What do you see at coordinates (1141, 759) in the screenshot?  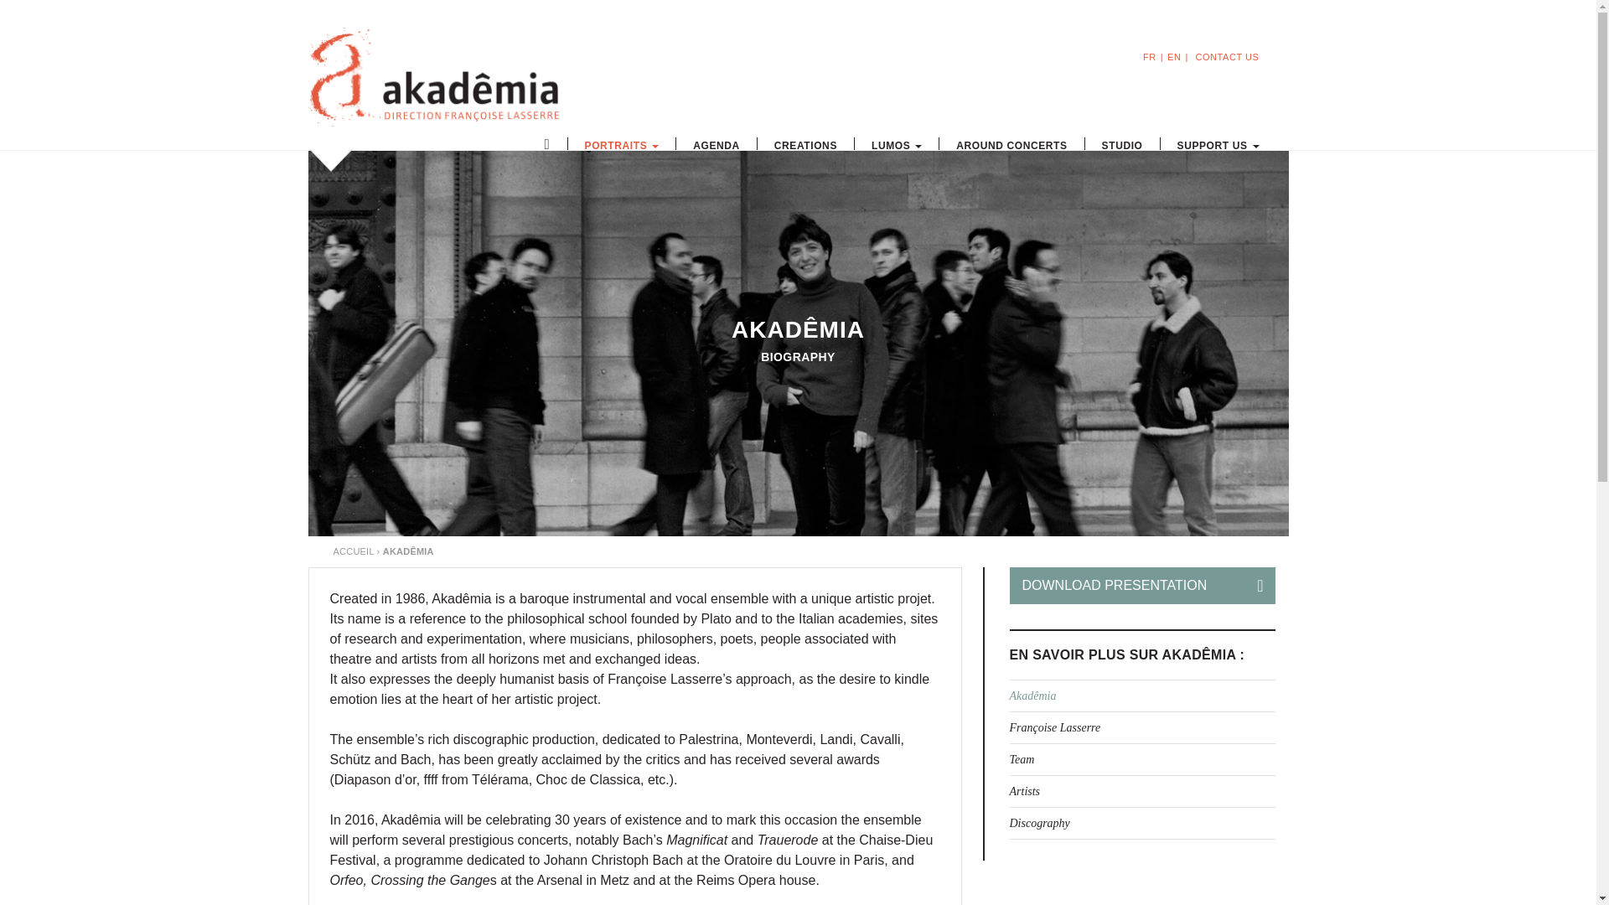 I see `Team` at bounding box center [1141, 759].